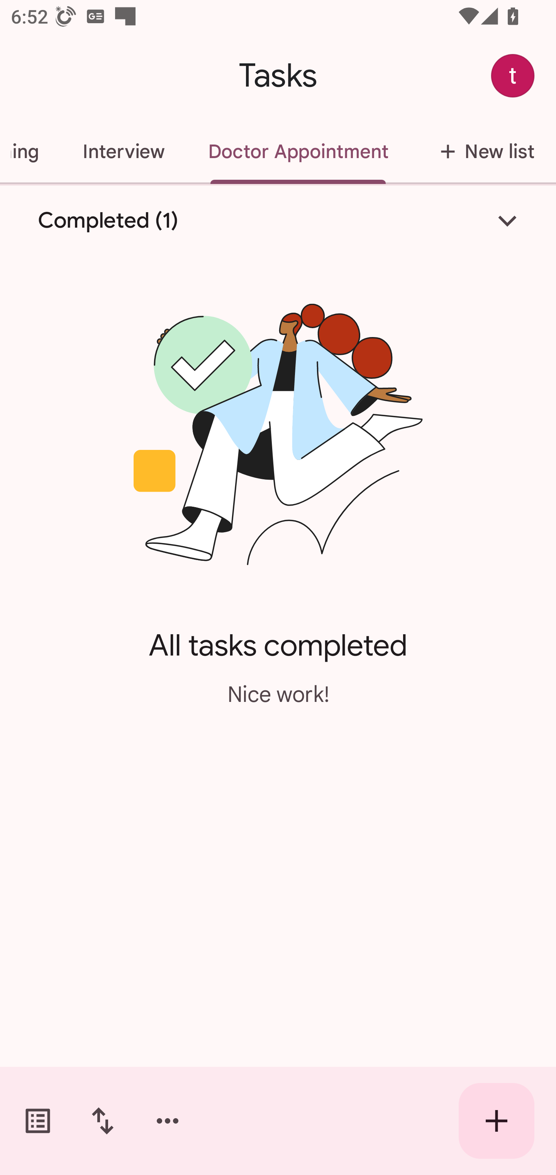  Describe the element at coordinates (123, 152) in the screenshot. I see `Interview` at that location.